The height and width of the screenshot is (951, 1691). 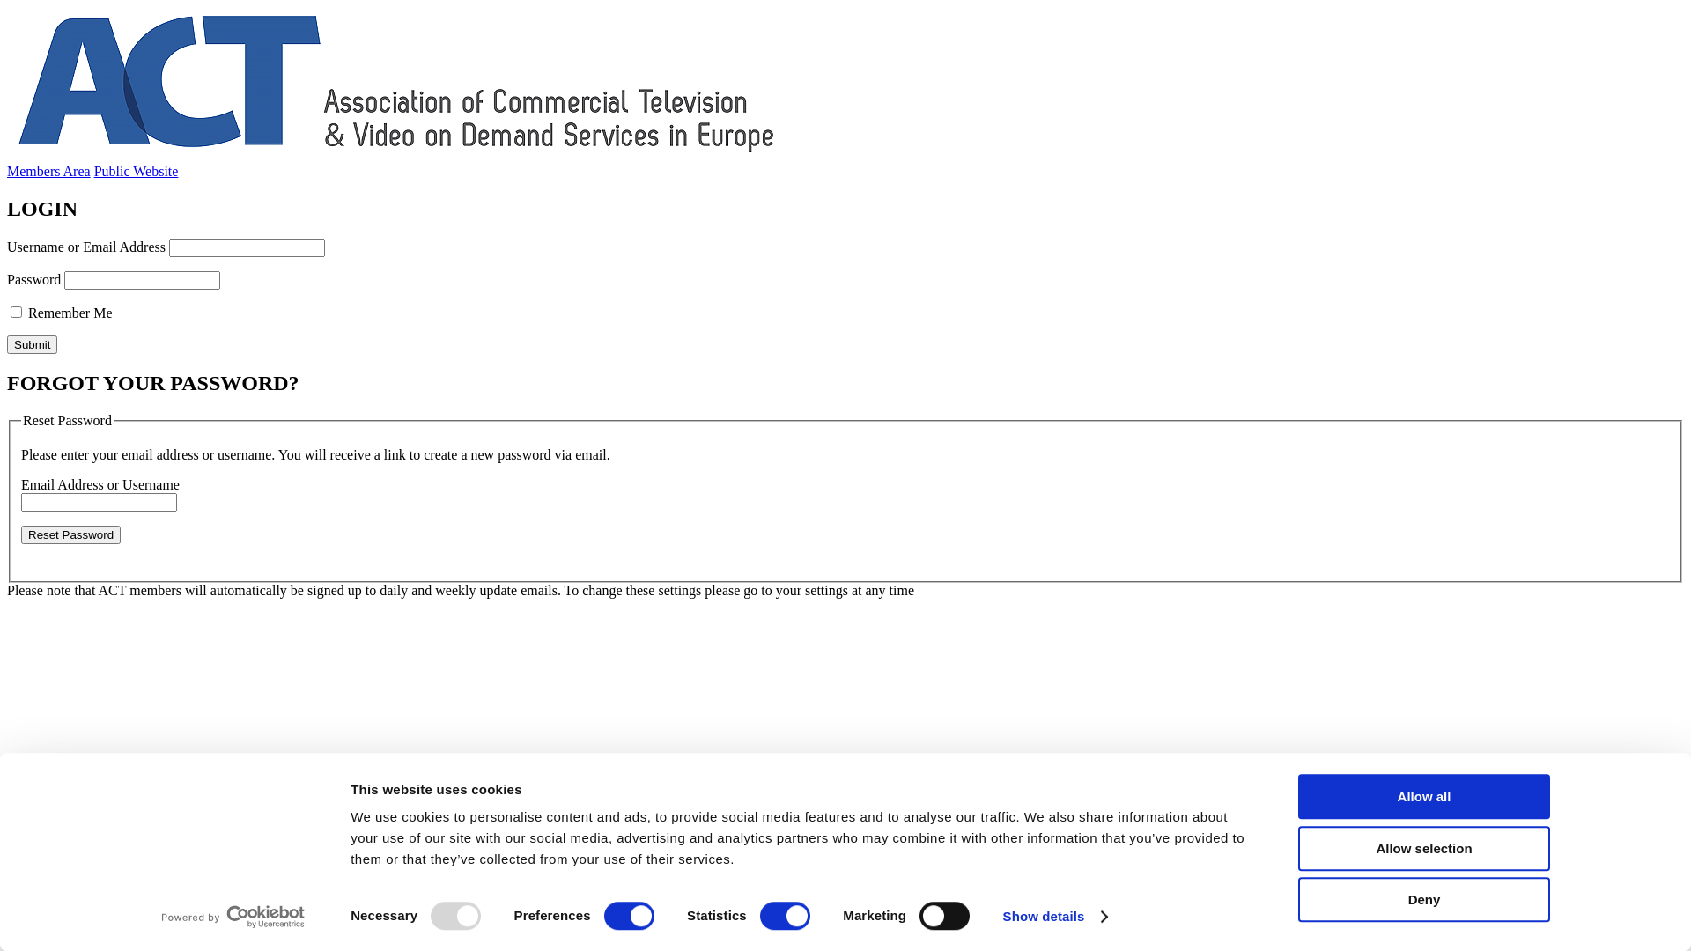 What do you see at coordinates (32, 345) in the screenshot?
I see `Submit` at bounding box center [32, 345].